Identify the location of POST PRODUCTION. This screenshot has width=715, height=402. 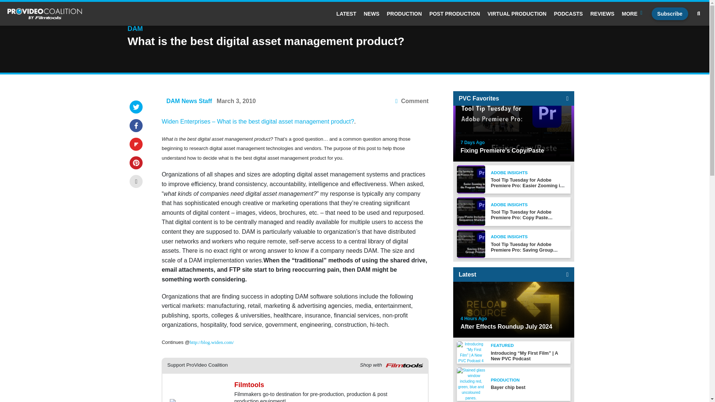
(454, 14).